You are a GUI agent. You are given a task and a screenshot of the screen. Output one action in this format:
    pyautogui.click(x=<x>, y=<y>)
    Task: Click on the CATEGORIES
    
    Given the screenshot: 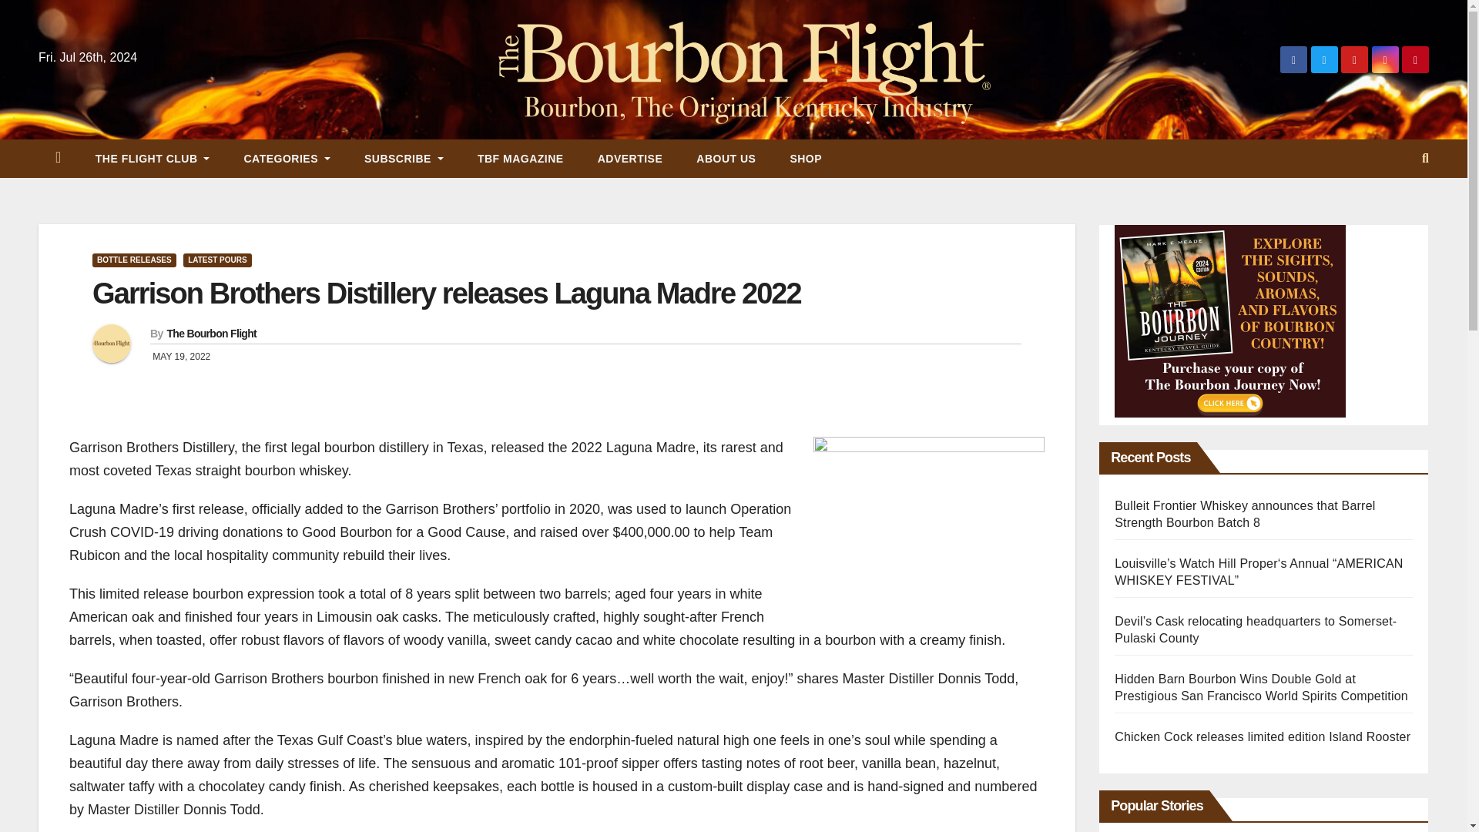 What is the action you would take?
    pyautogui.click(x=286, y=159)
    